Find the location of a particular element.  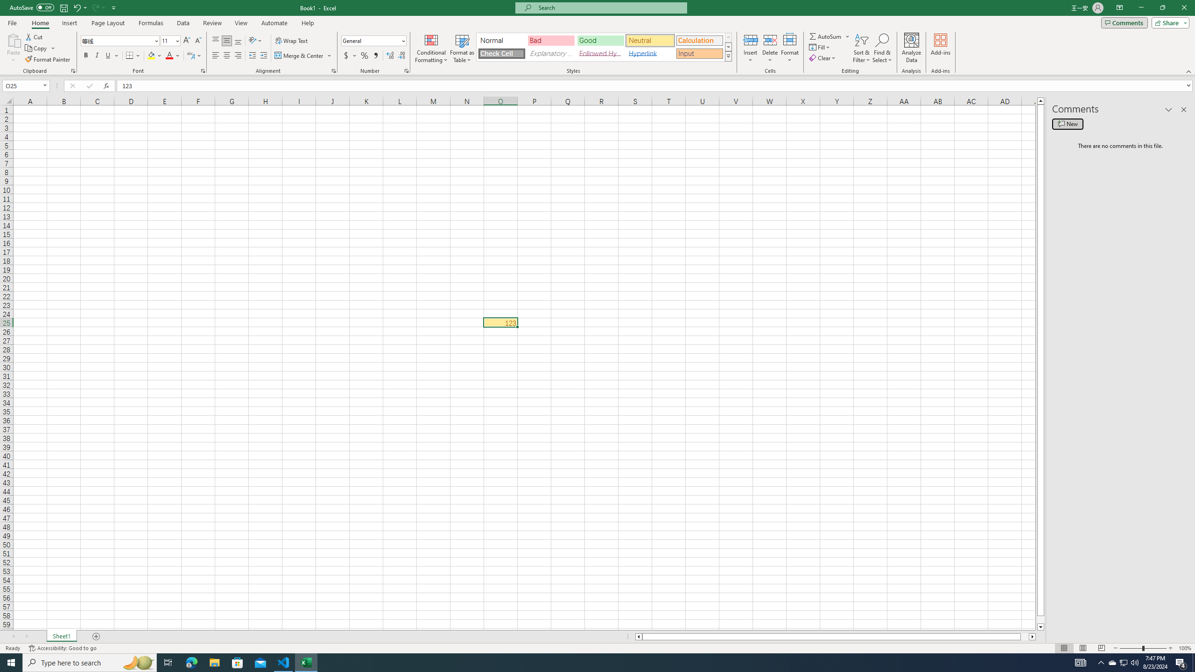

Input is located at coordinates (699, 53).